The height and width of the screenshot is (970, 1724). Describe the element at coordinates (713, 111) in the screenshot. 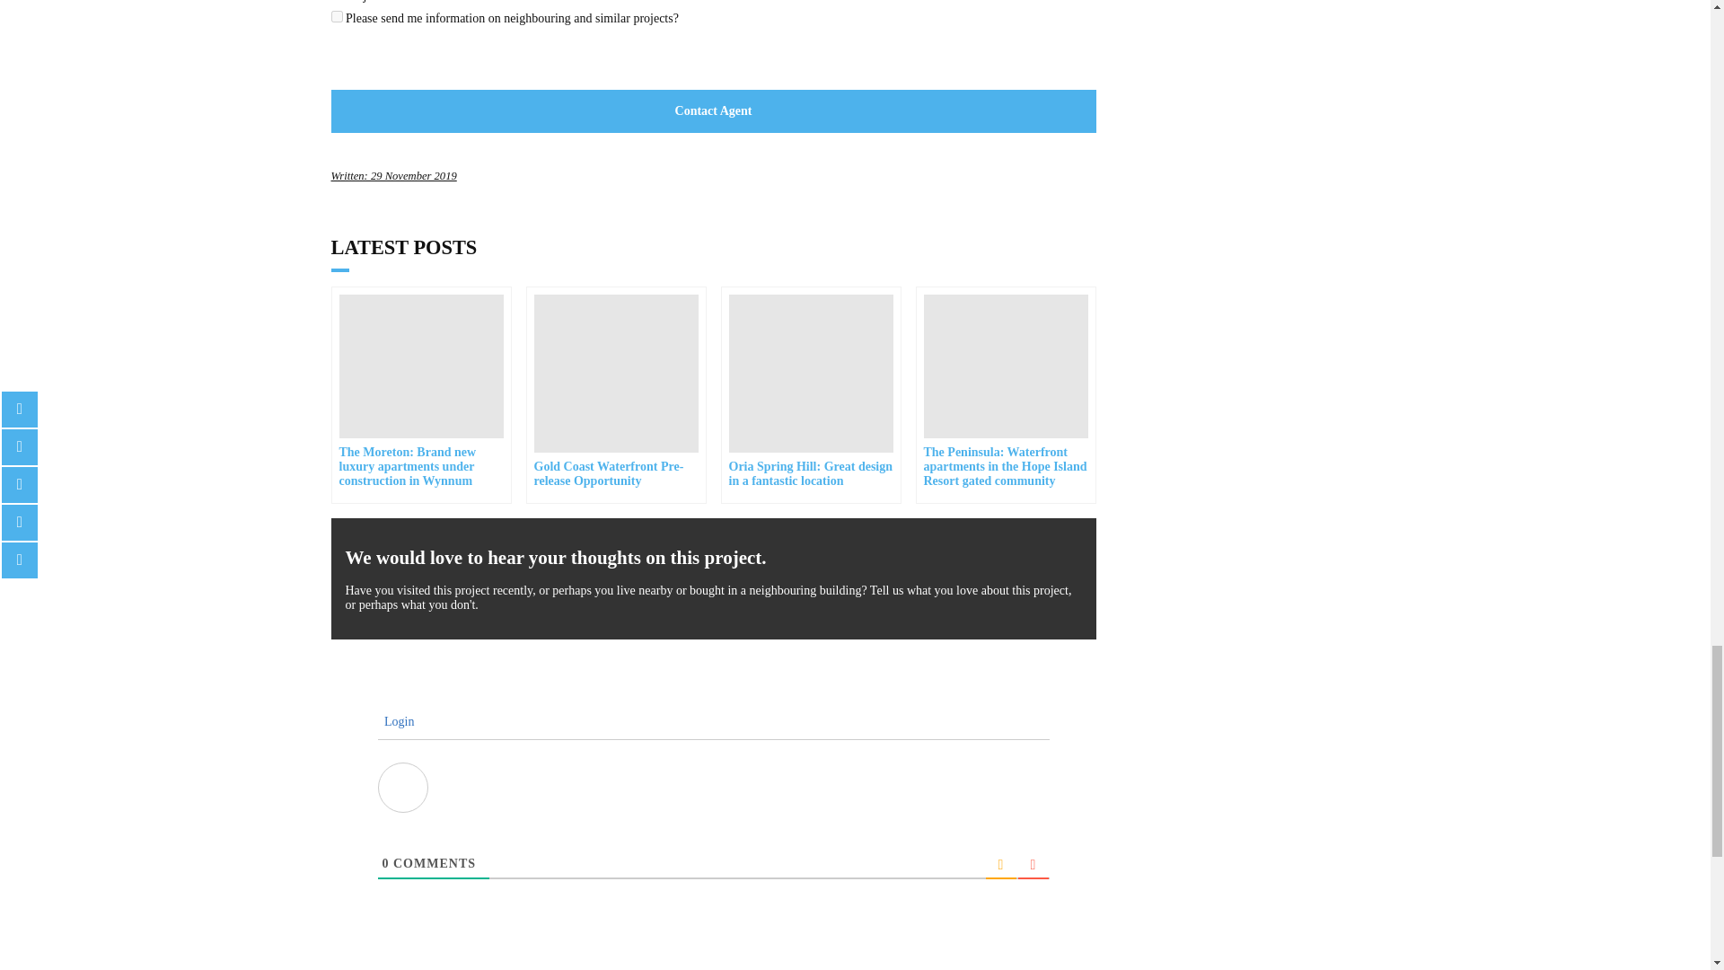

I see `Contact Agent` at that location.